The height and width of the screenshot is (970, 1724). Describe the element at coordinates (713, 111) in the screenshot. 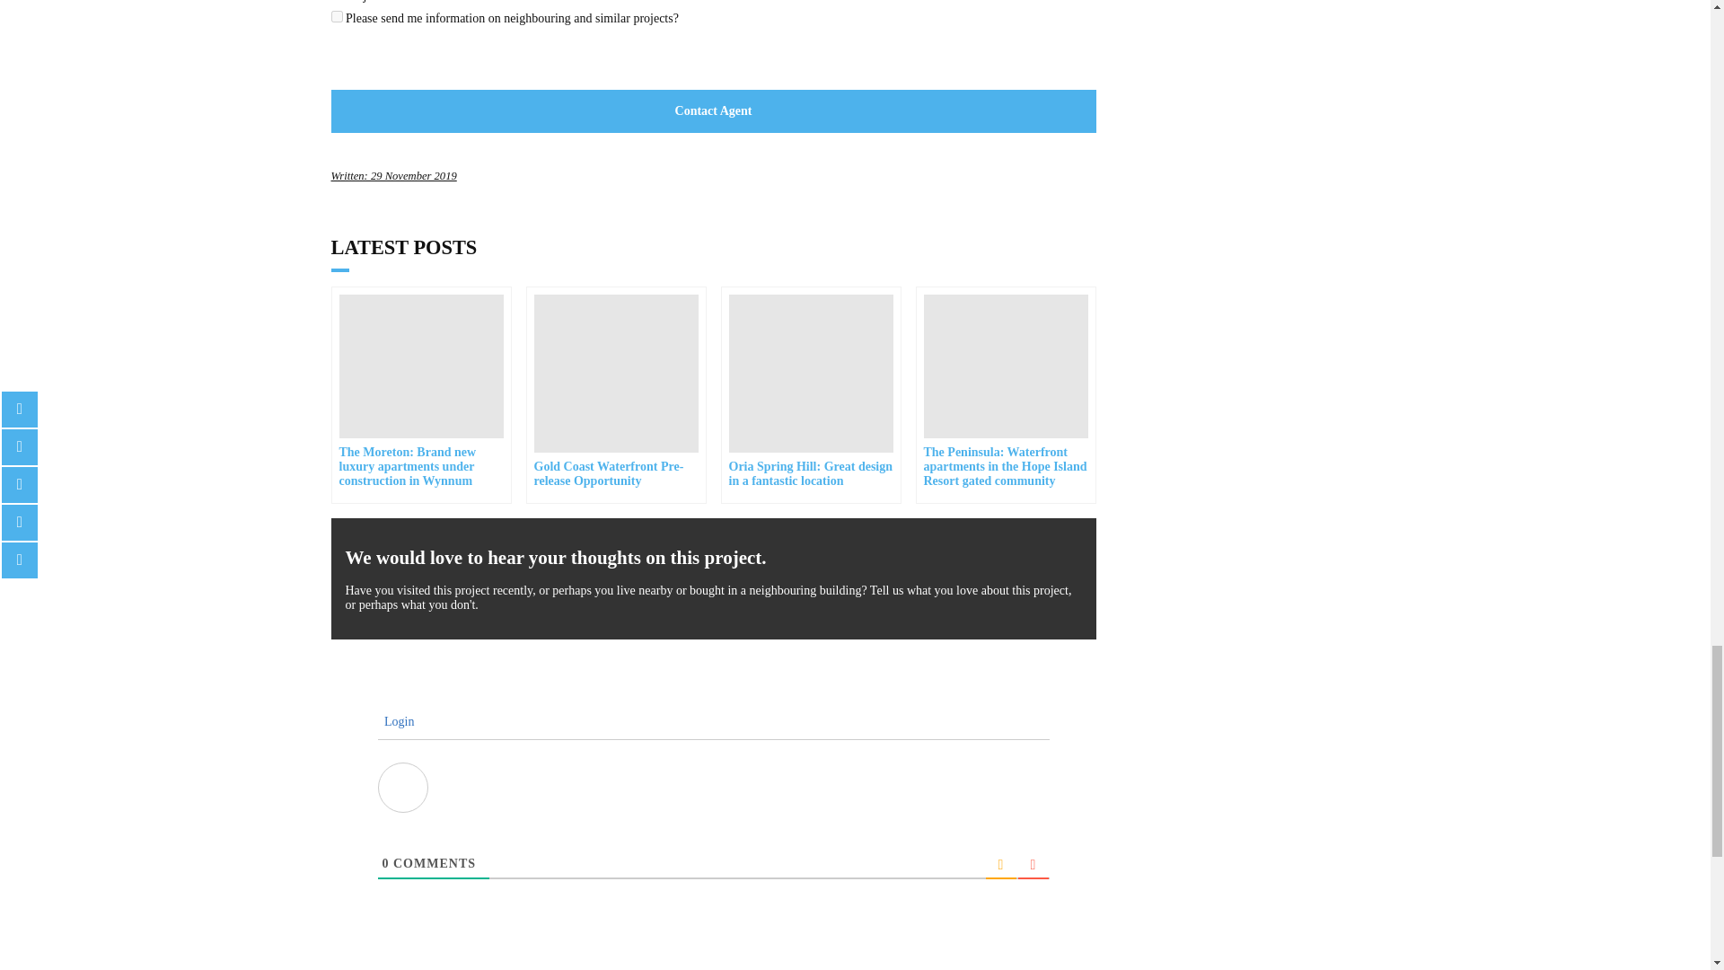

I see `Contact Agent` at that location.